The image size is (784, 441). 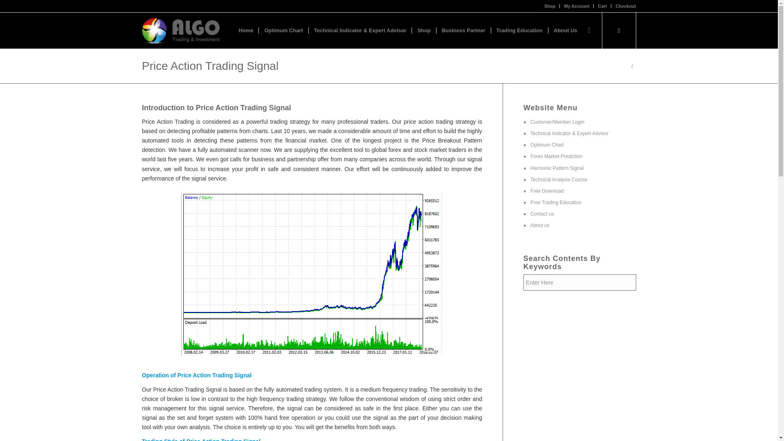 What do you see at coordinates (210, 66) in the screenshot?
I see `Permanent Link: Price Action Trading Signal` at bounding box center [210, 66].